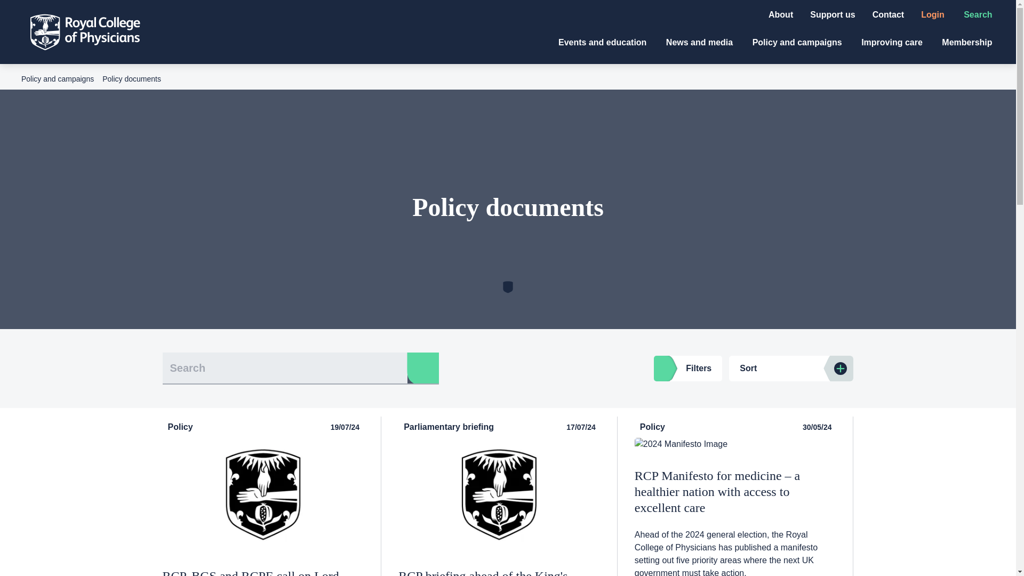 The width and height of the screenshot is (1024, 576). I want to click on Contact, so click(888, 14).